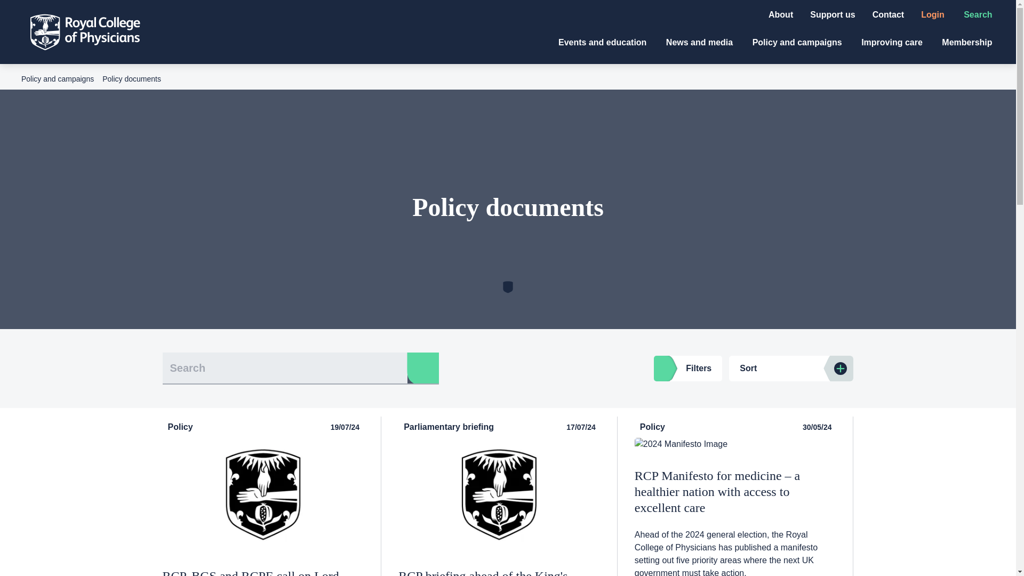 The width and height of the screenshot is (1024, 576). I want to click on Contact, so click(888, 14).